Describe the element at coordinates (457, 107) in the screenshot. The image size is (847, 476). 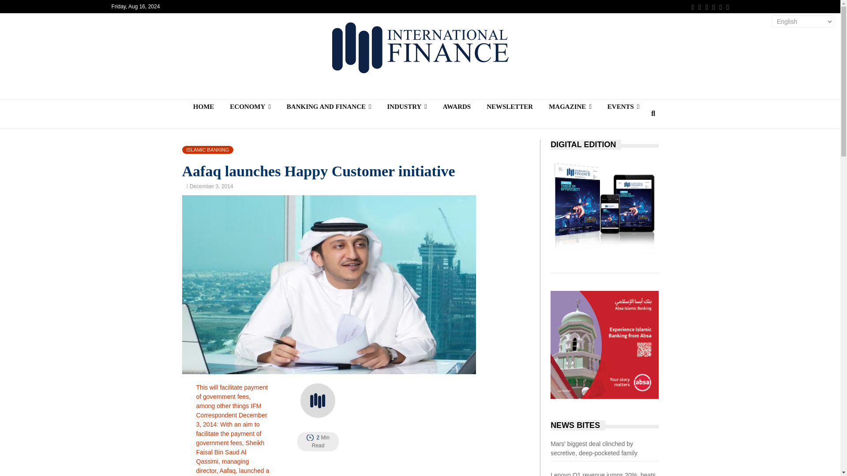
I see `AWARDS` at that location.